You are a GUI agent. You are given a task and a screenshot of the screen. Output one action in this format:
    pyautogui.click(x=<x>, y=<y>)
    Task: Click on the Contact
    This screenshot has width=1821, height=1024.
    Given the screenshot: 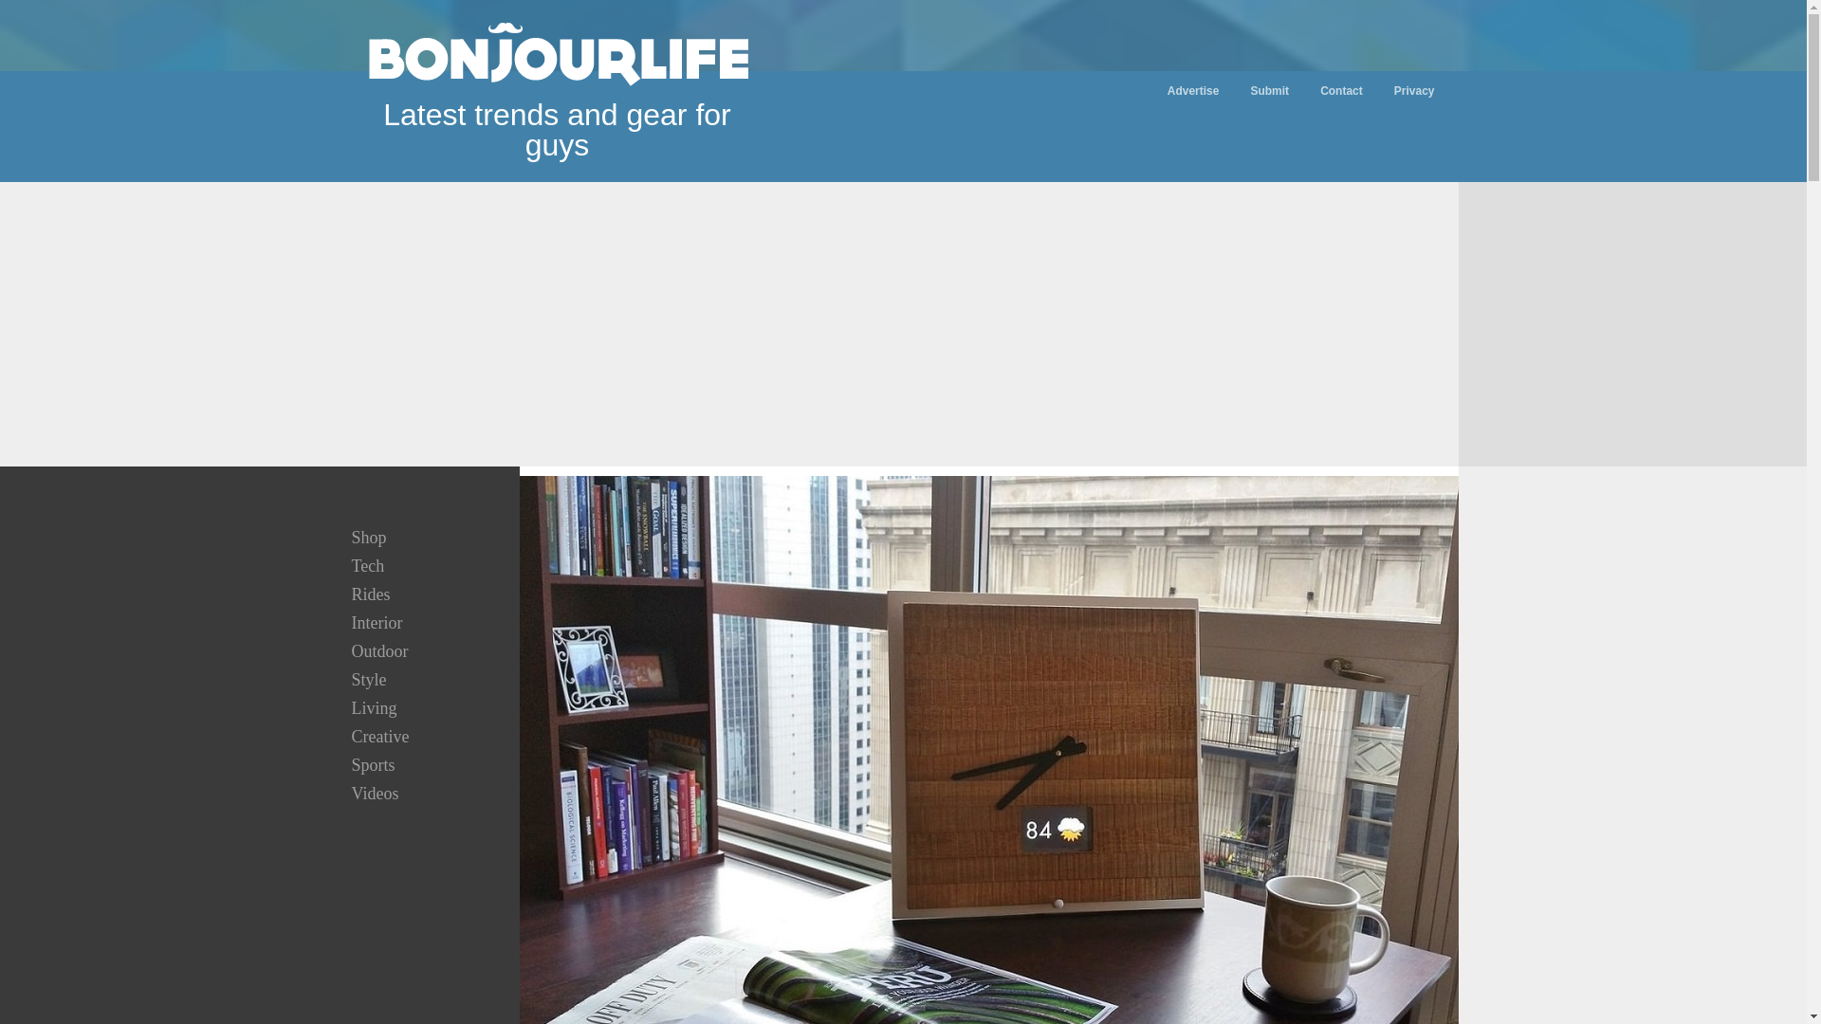 What is the action you would take?
    pyautogui.click(x=1341, y=90)
    